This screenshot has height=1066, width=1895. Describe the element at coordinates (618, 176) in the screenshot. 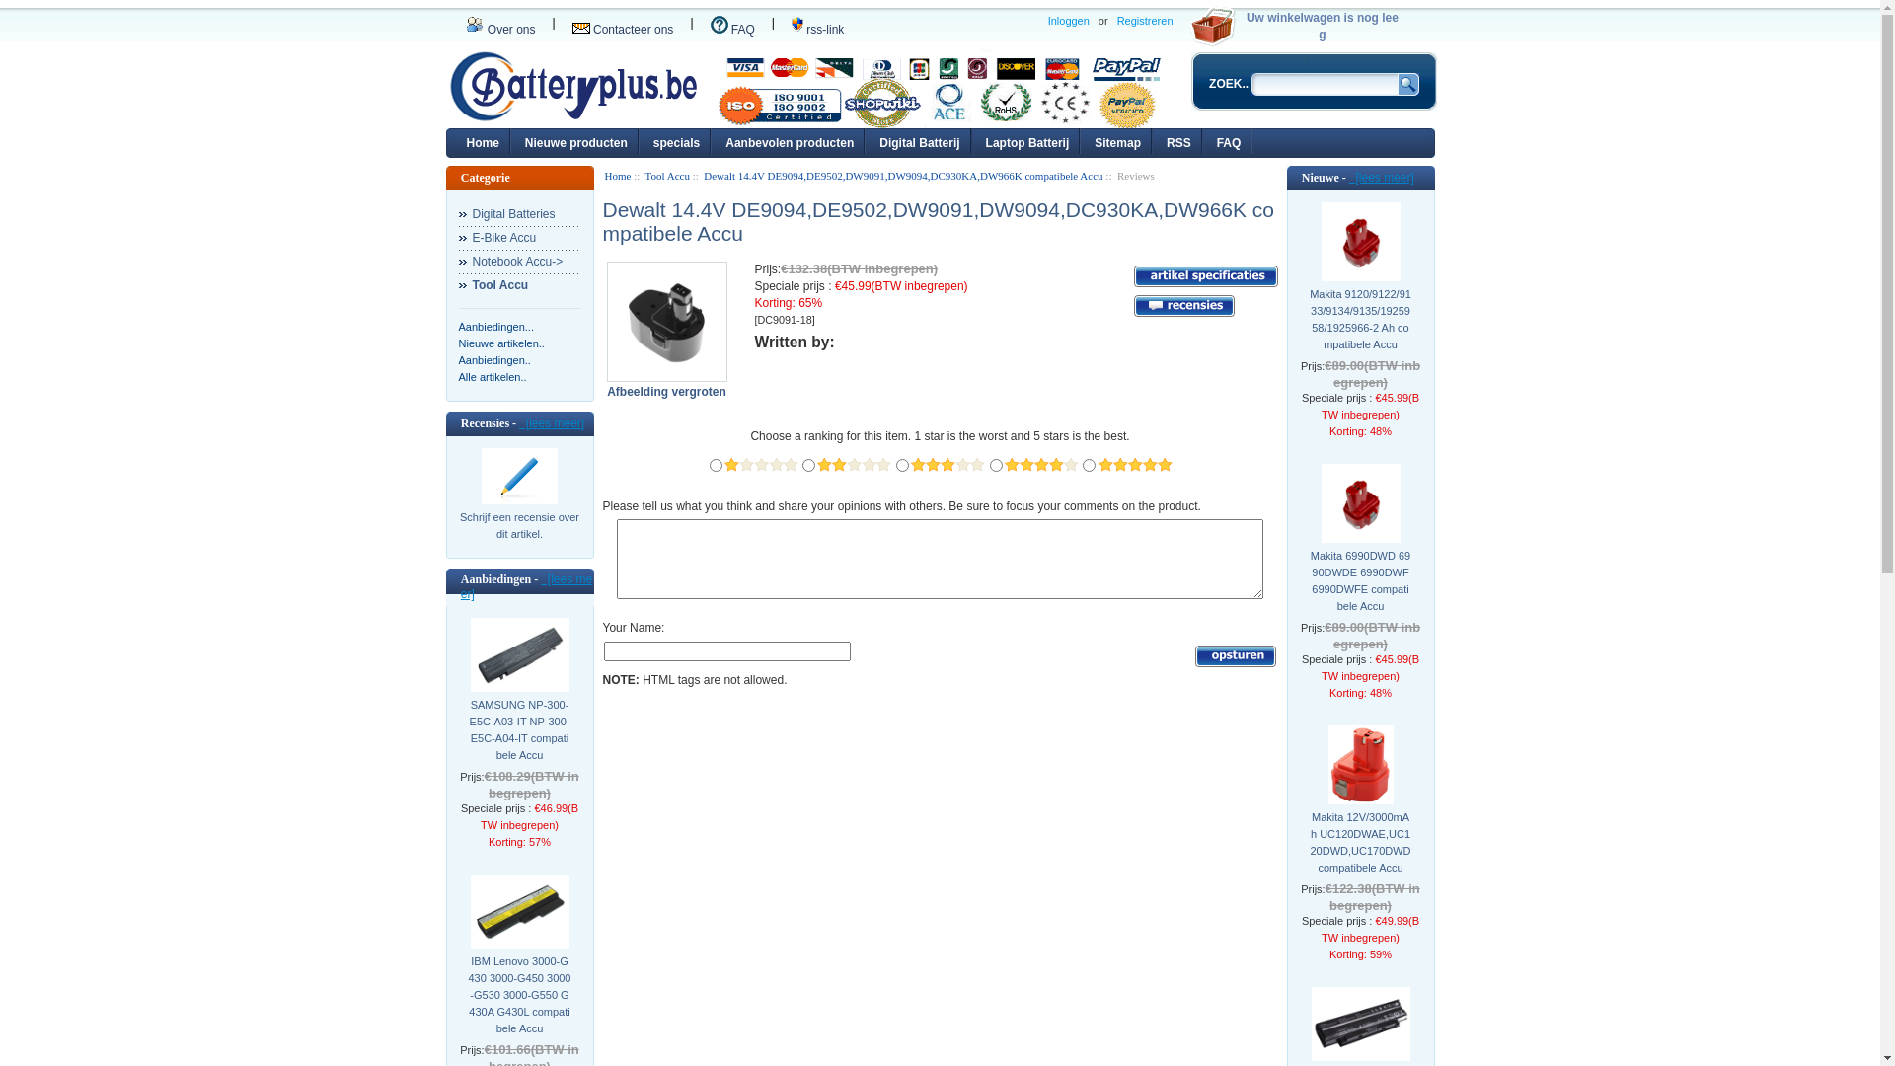

I see `Home` at that location.